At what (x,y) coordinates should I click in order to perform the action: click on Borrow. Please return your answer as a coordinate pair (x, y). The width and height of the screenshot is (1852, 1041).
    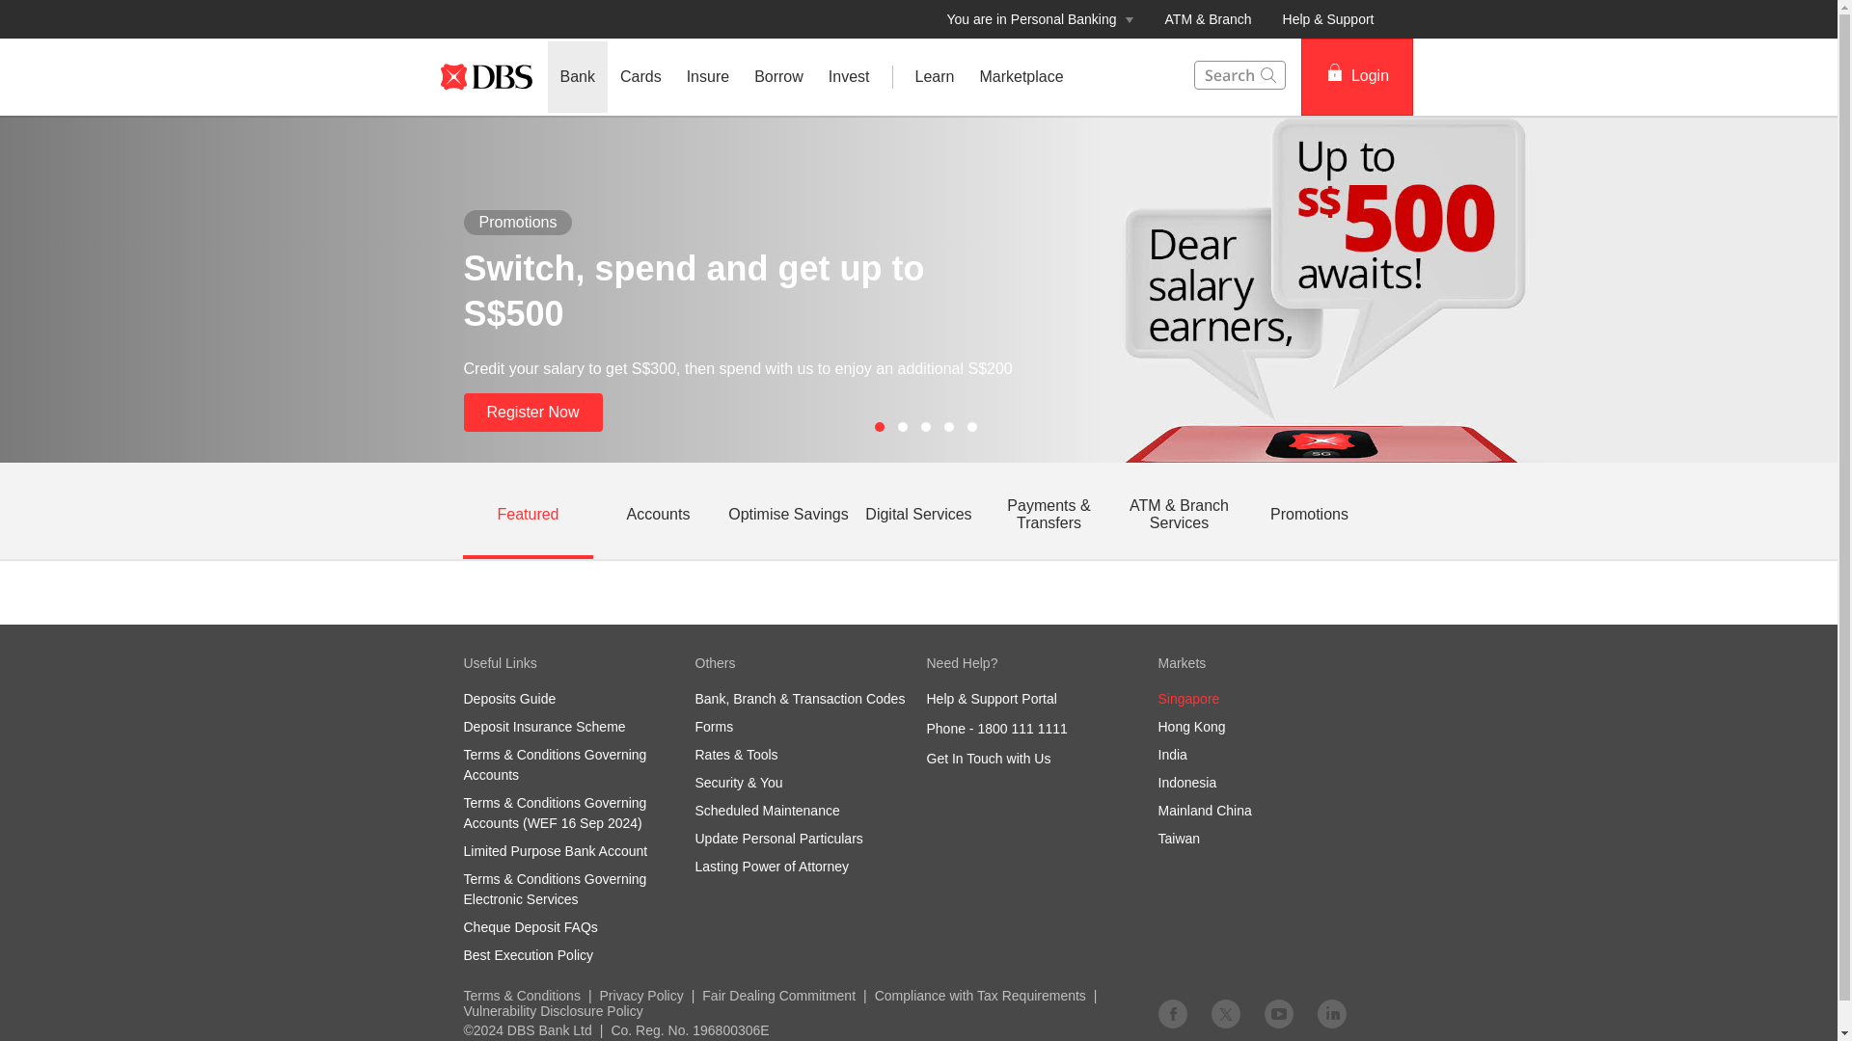
    Looking at the image, I should click on (779, 77).